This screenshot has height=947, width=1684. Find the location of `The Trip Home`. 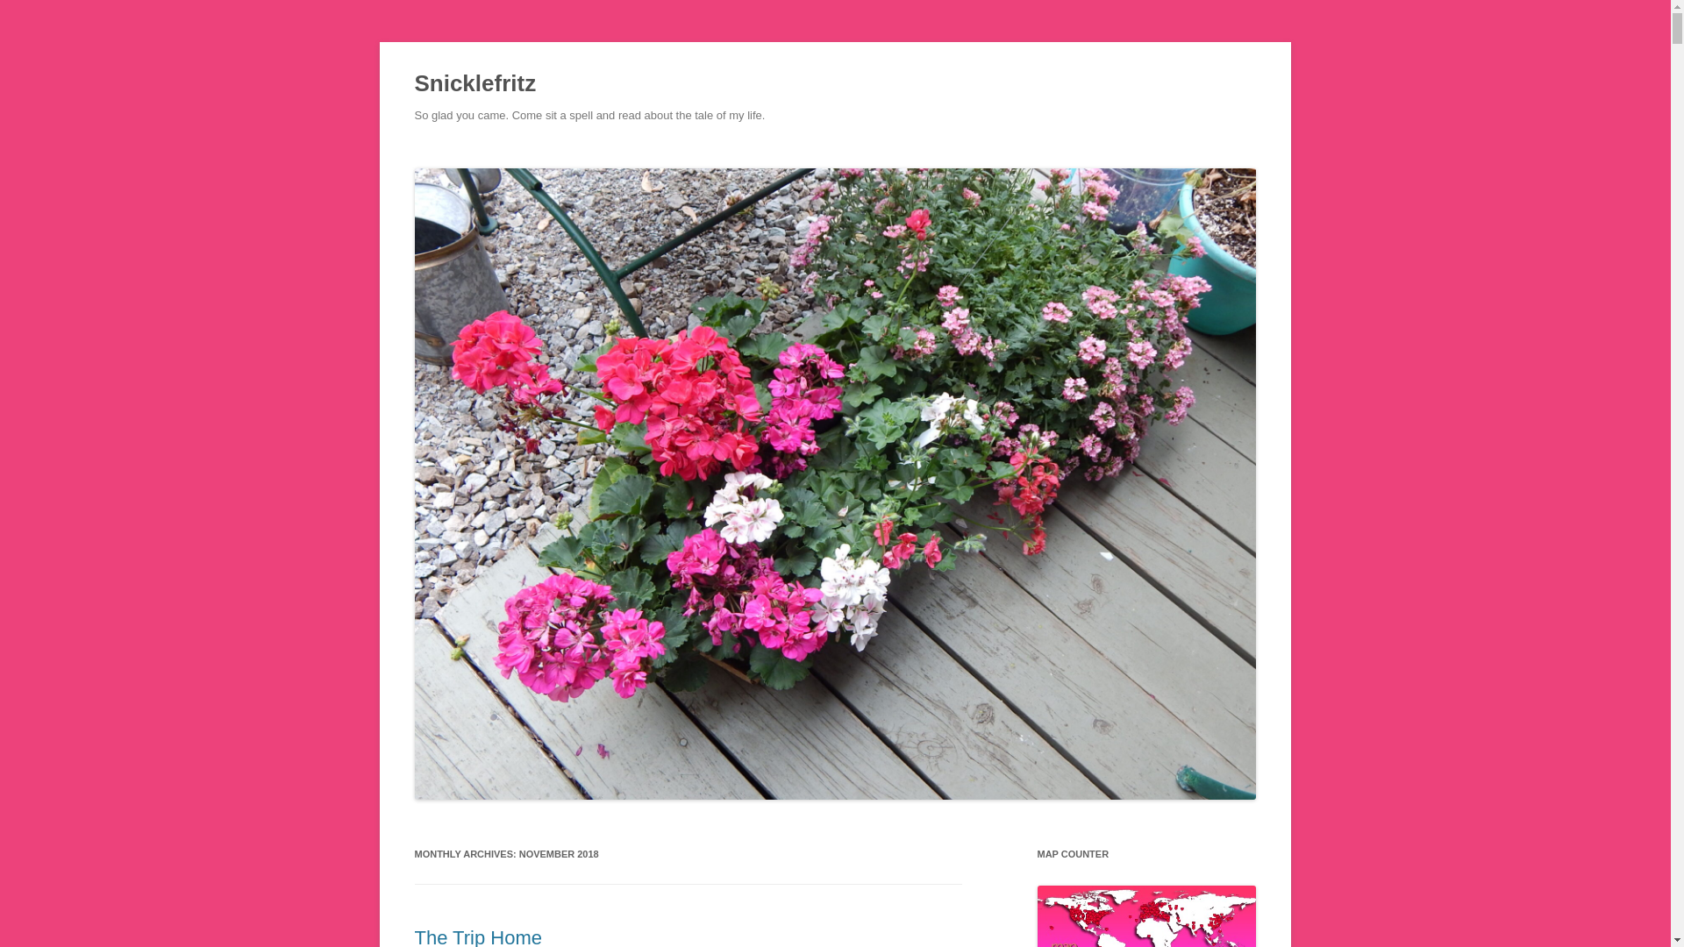

The Trip Home is located at coordinates (478, 936).